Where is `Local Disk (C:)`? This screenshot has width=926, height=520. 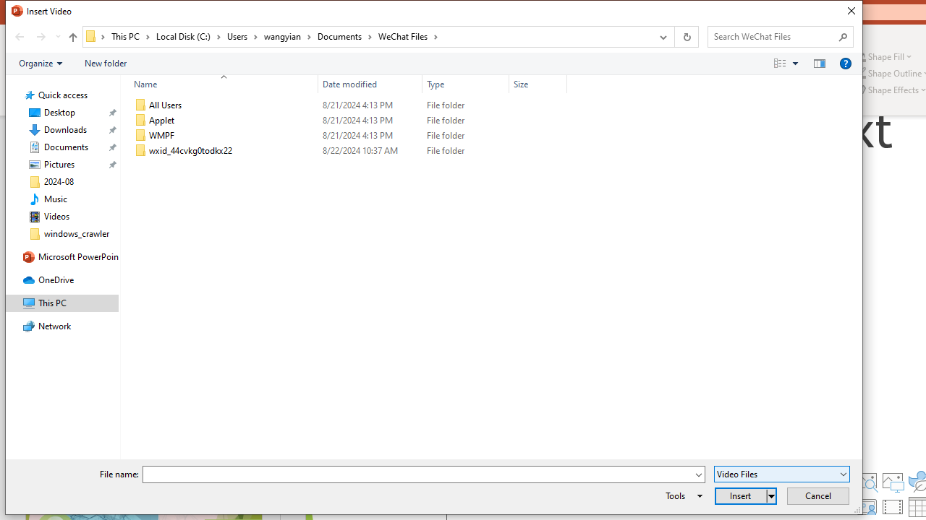
Local Disk (C:) is located at coordinates (188, 36).